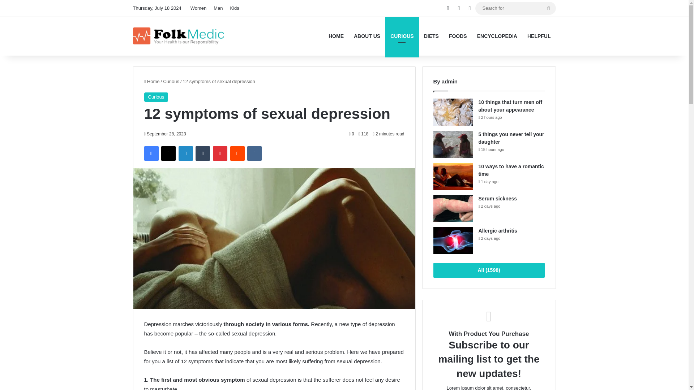 Image resolution: width=694 pixels, height=390 pixels. Describe the element at coordinates (203, 153) in the screenshot. I see `Tumblr` at that location.